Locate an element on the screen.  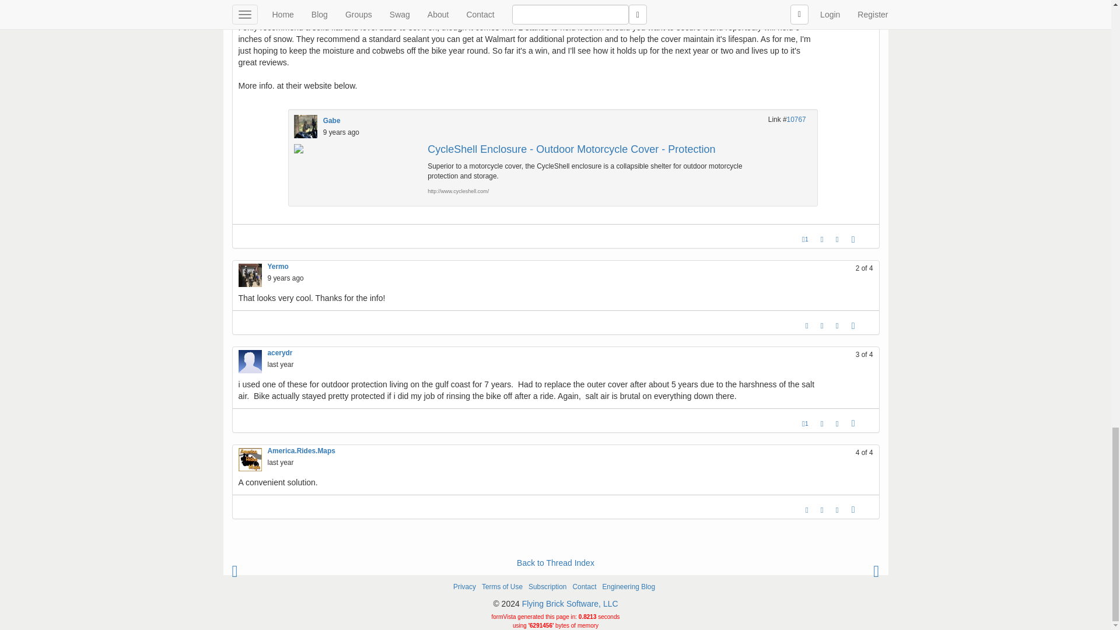
Share is located at coordinates (853, 325).